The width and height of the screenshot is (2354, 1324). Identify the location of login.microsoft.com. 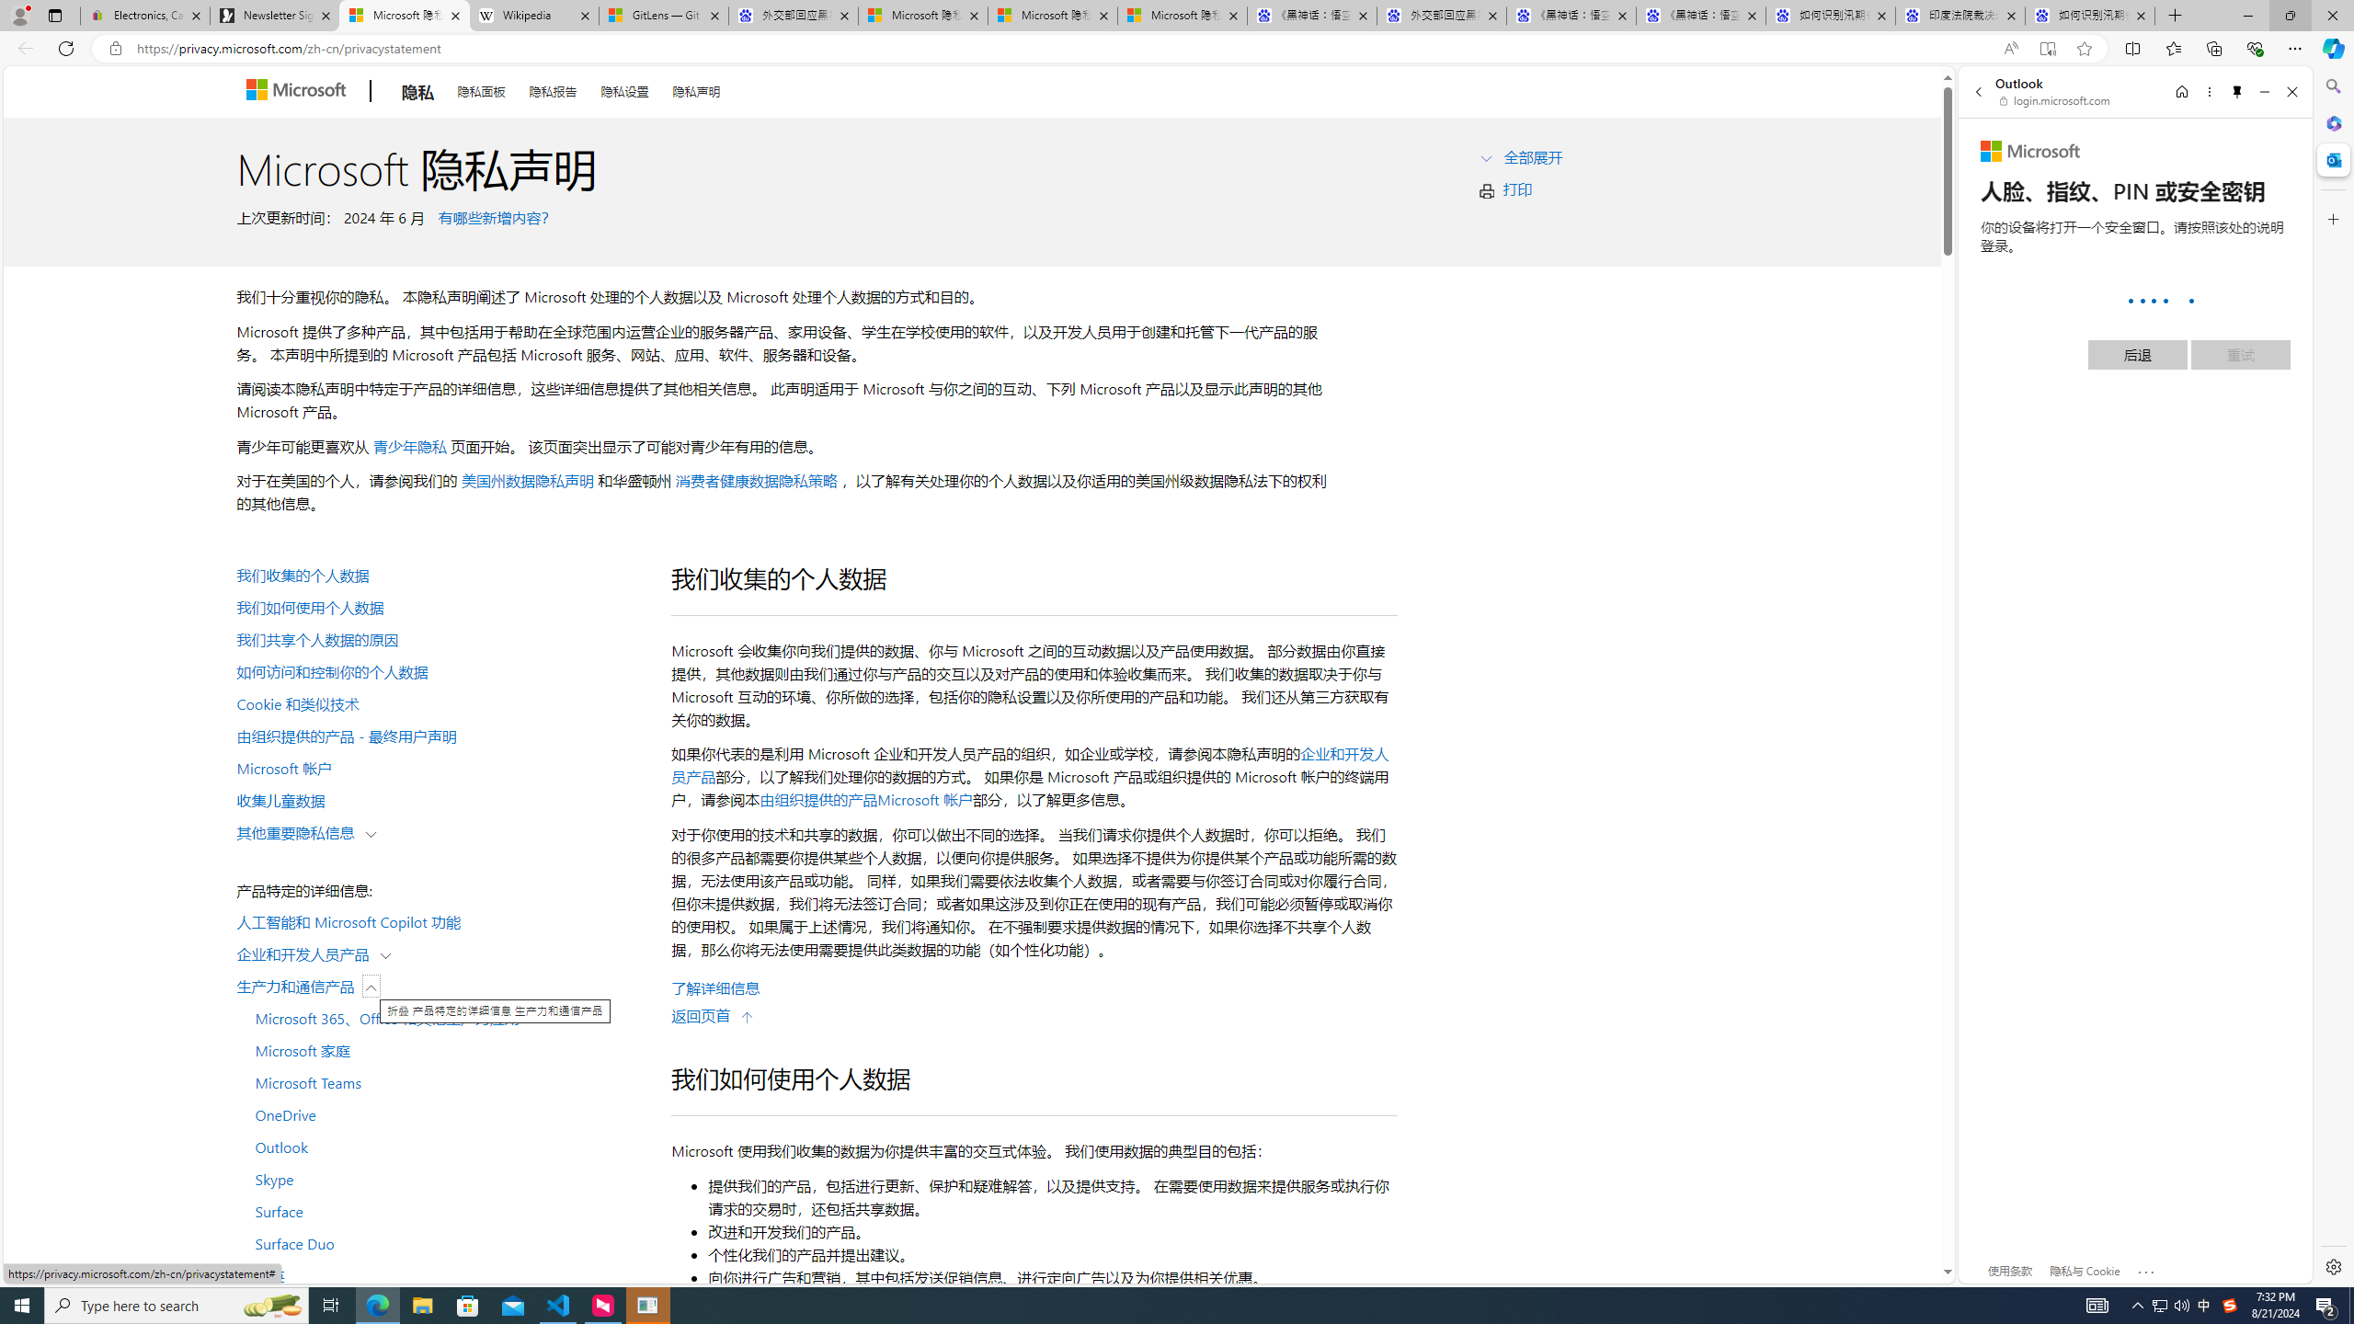
(2056, 100).